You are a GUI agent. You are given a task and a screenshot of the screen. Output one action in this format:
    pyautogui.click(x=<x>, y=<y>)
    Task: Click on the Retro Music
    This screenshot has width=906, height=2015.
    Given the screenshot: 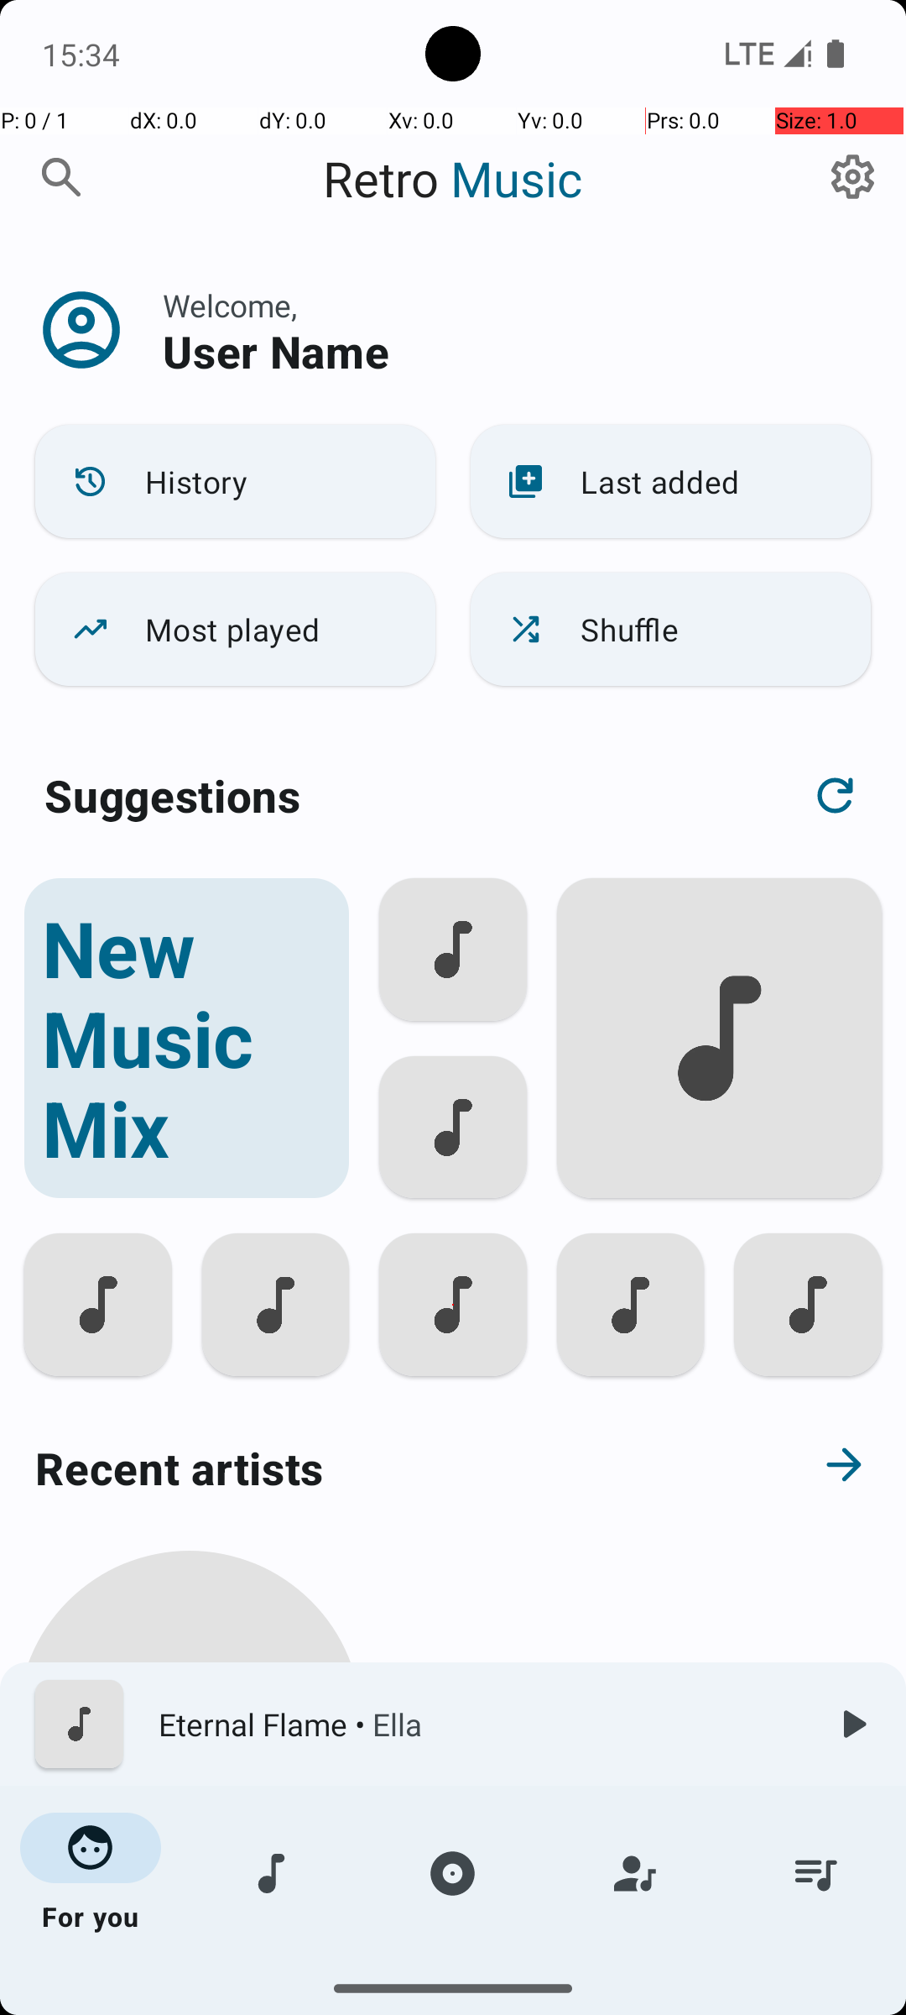 What is the action you would take?
    pyautogui.click(x=453, y=178)
    